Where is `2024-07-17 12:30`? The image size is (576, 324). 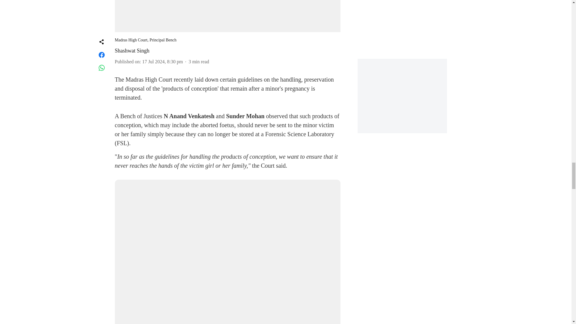 2024-07-17 12:30 is located at coordinates (163, 61).